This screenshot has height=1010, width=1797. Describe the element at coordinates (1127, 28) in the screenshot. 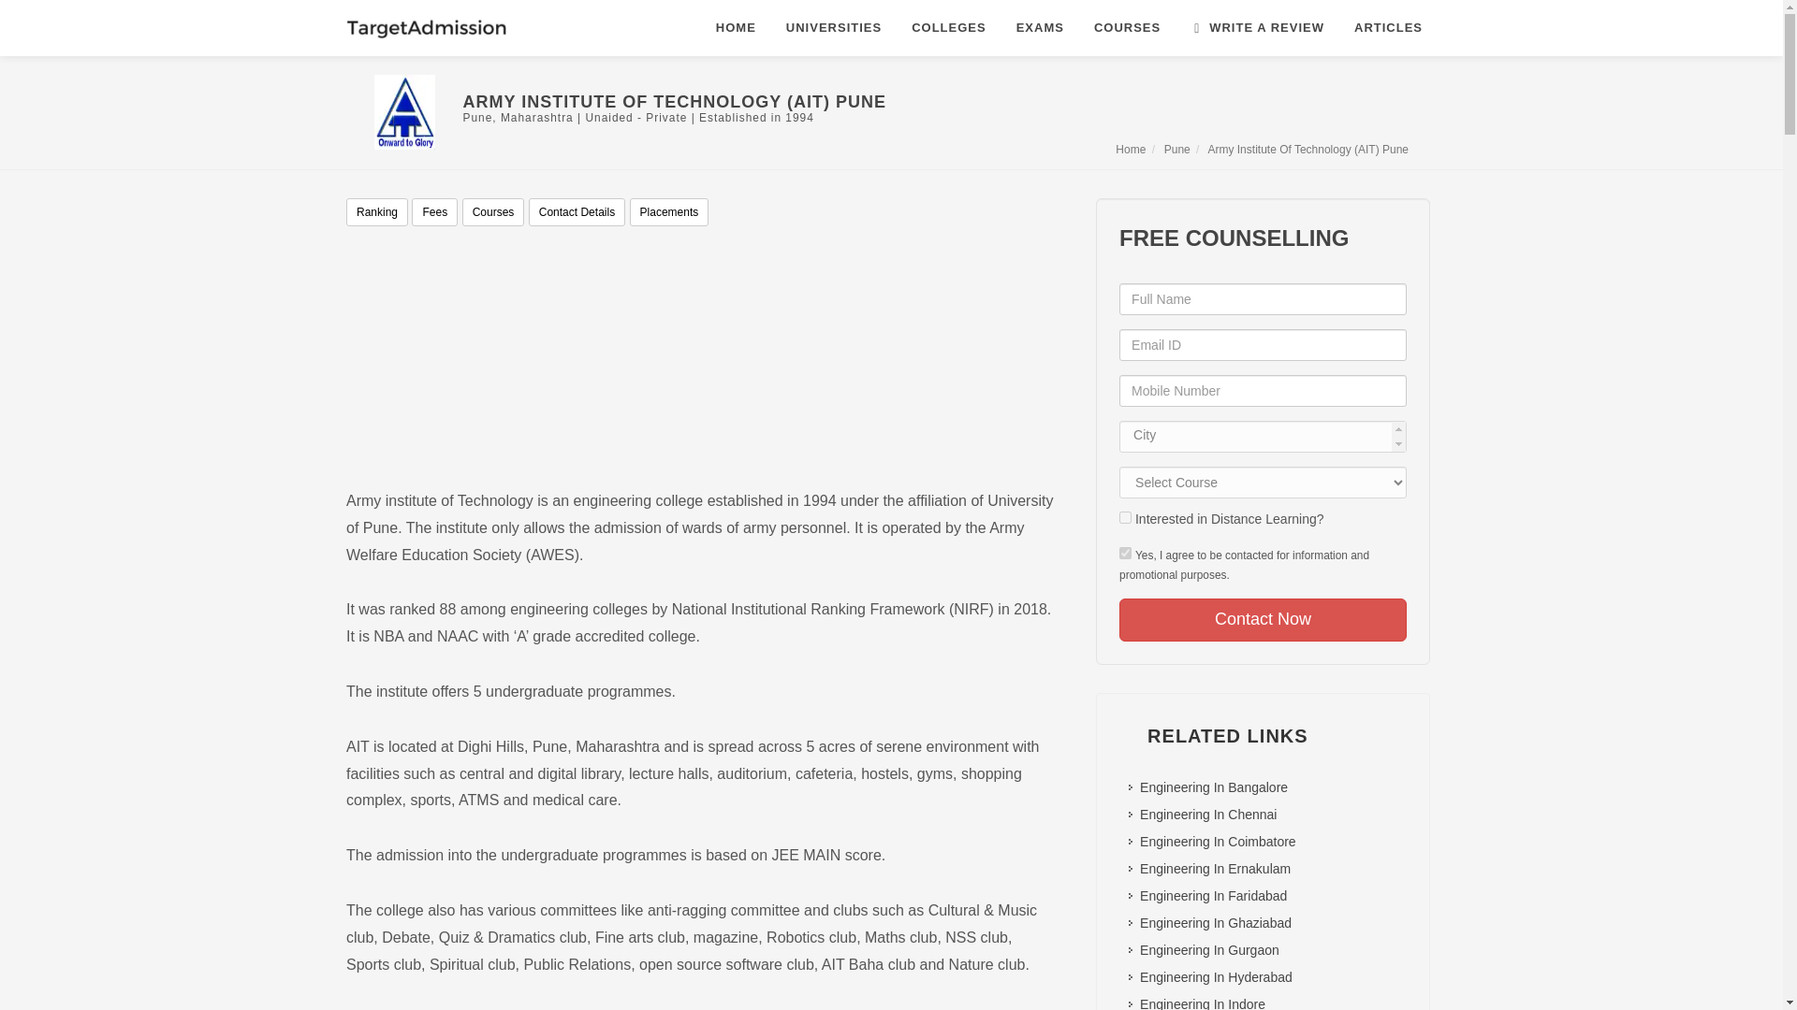

I see `COURSES` at that location.